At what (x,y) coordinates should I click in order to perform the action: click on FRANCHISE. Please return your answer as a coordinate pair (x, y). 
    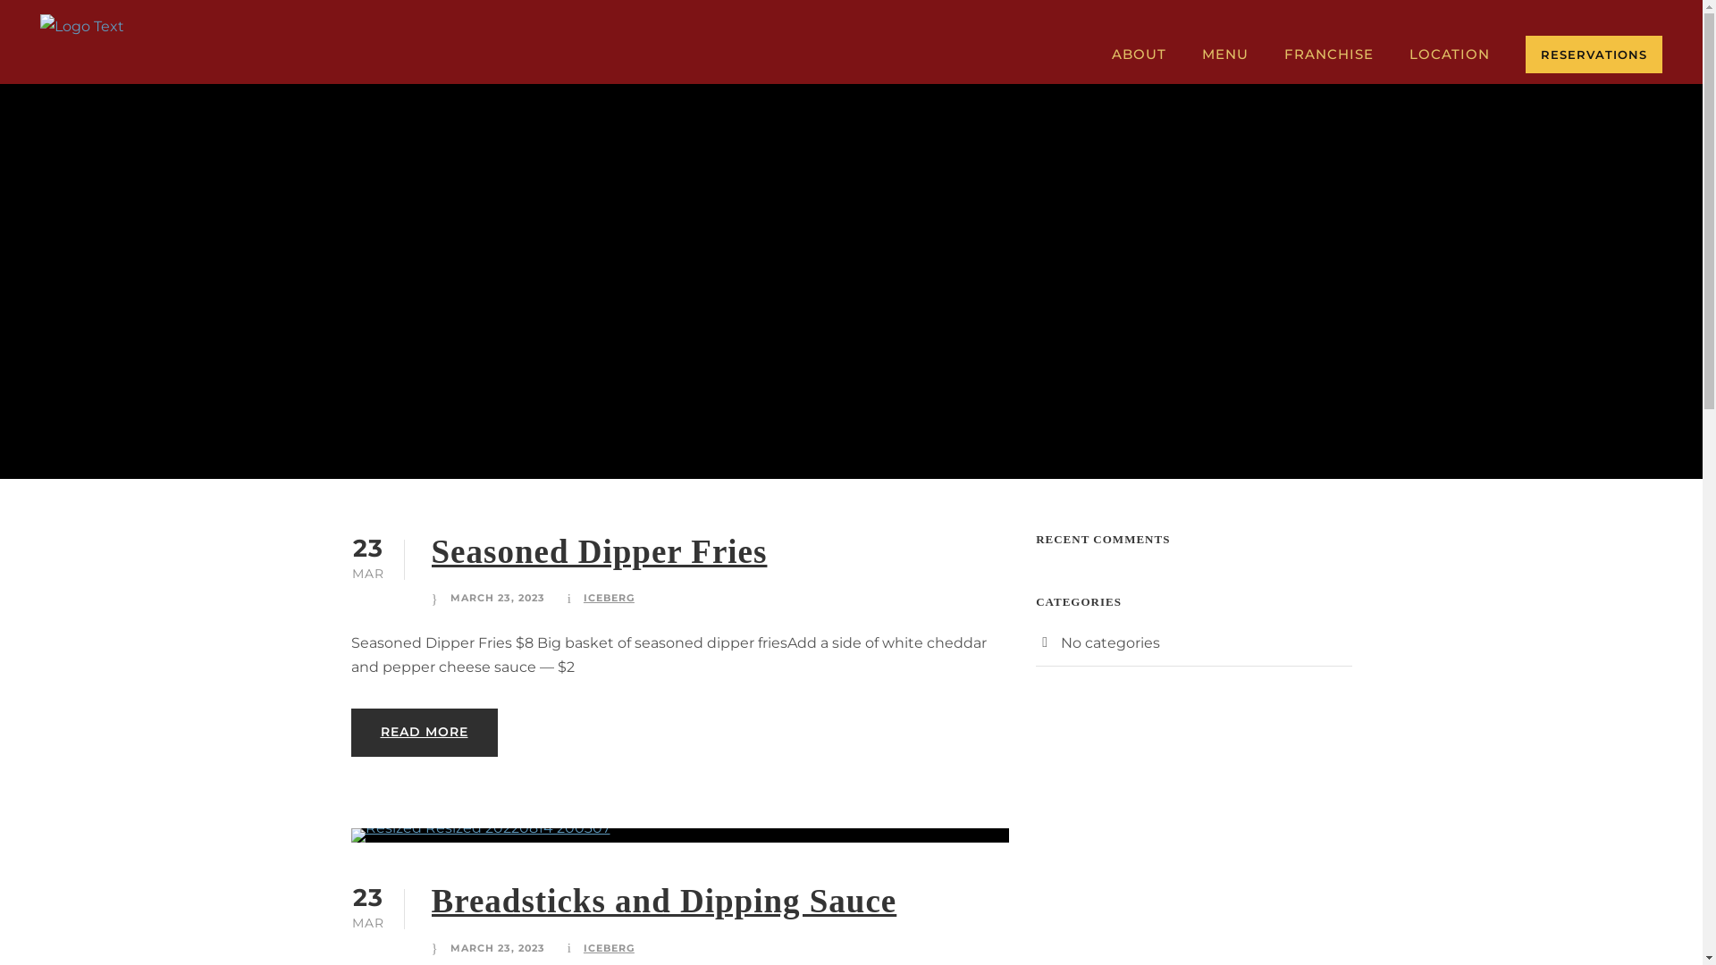
    Looking at the image, I should click on (1329, 63).